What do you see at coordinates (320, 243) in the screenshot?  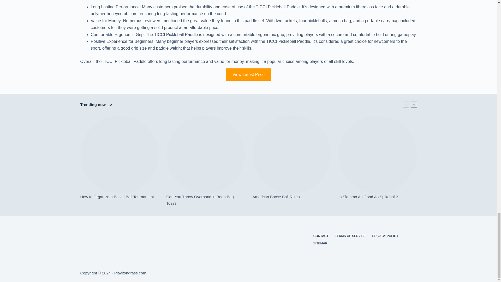 I see `SITEMAP` at bounding box center [320, 243].